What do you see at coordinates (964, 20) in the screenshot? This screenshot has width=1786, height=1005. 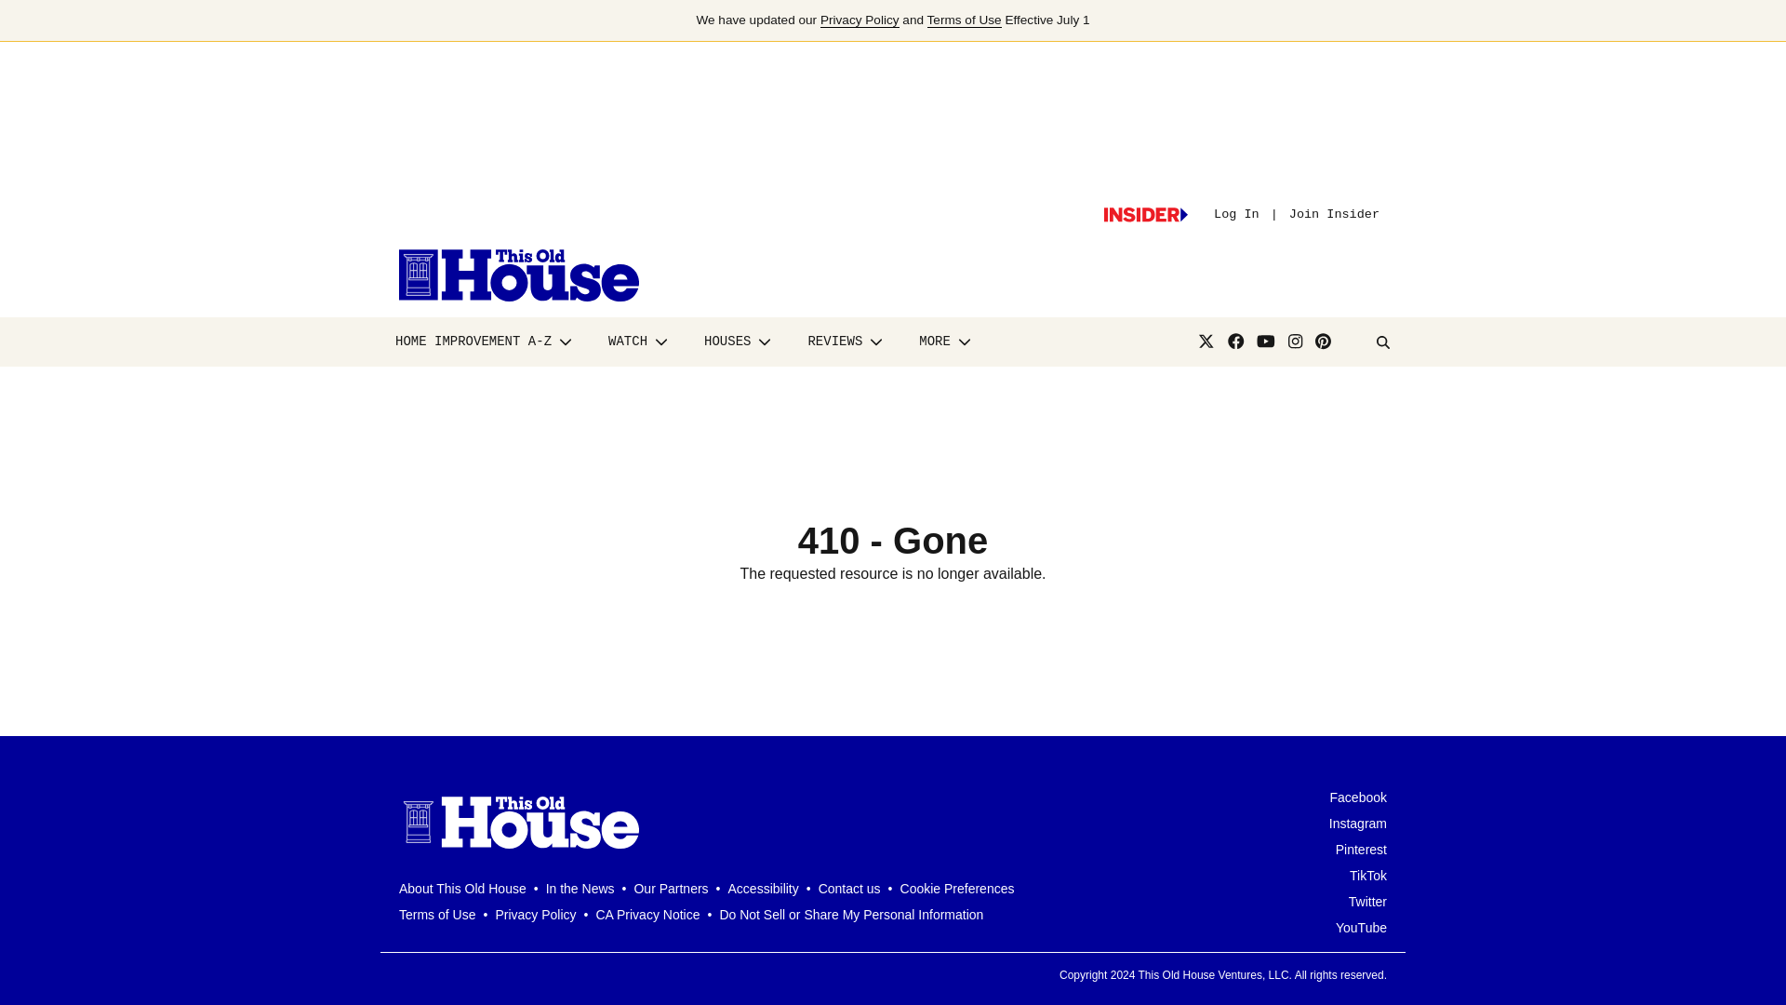 I see `Terms of Use` at bounding box center [964, 20].